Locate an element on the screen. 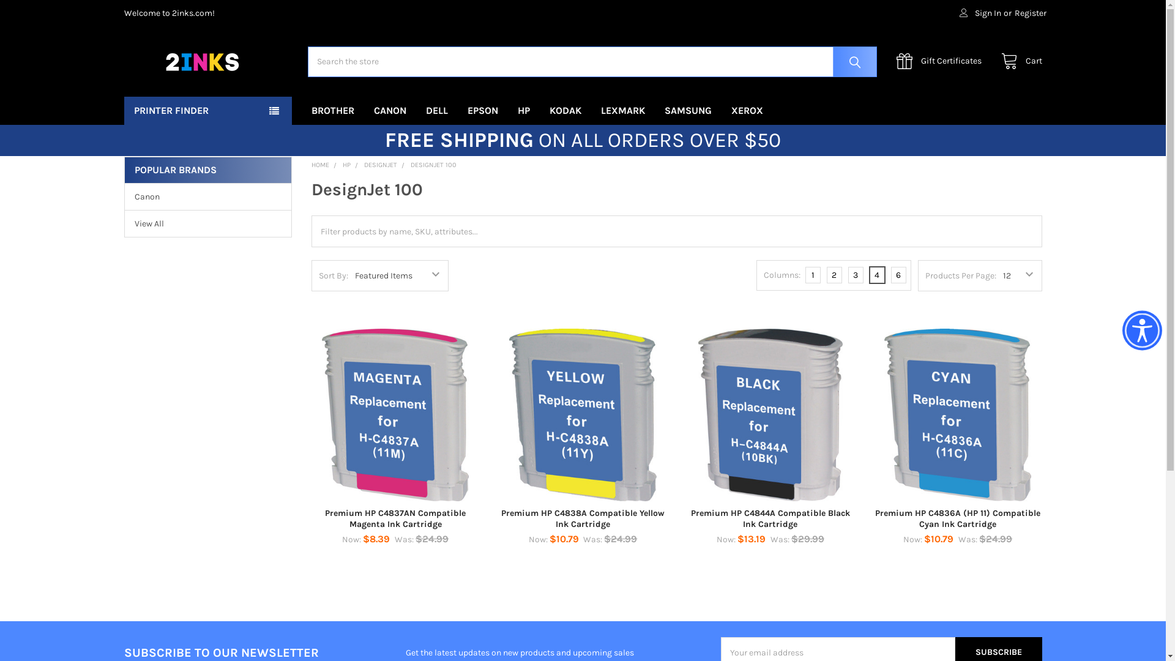 The height and width of the screenshot is (661, 1175). Register is located at coordinates (1031, 13).